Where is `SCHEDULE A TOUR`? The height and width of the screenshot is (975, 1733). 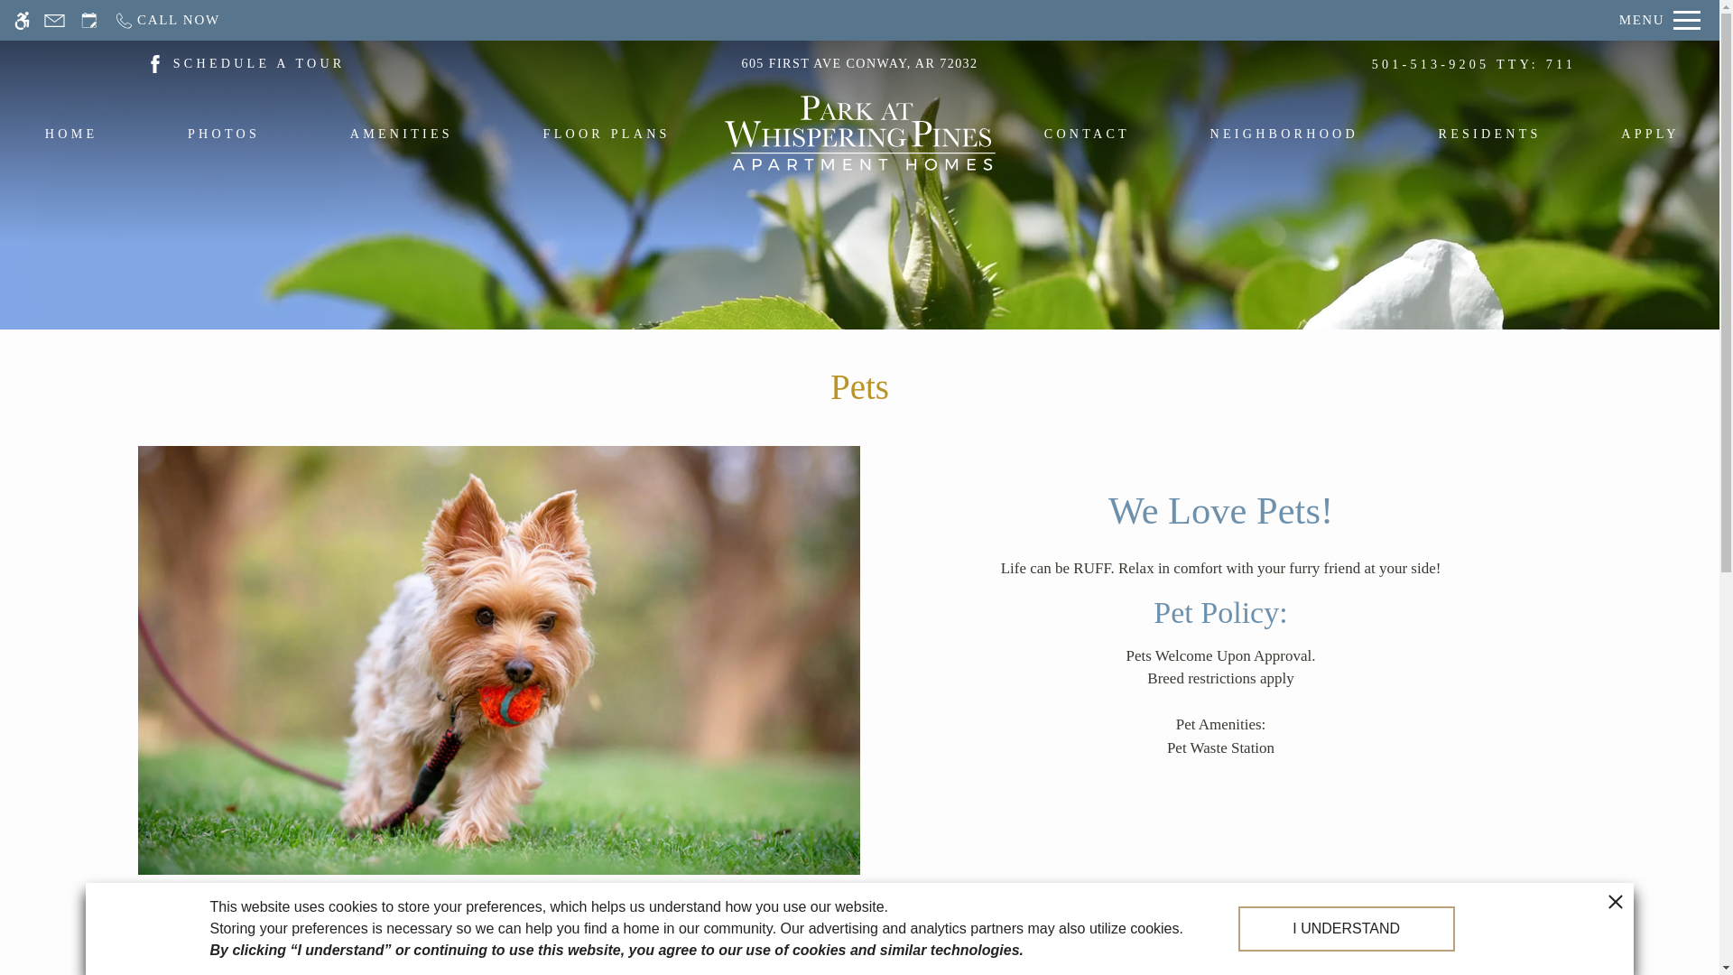
SCHEDULE A TOUR is located at coordinates (259, 63).